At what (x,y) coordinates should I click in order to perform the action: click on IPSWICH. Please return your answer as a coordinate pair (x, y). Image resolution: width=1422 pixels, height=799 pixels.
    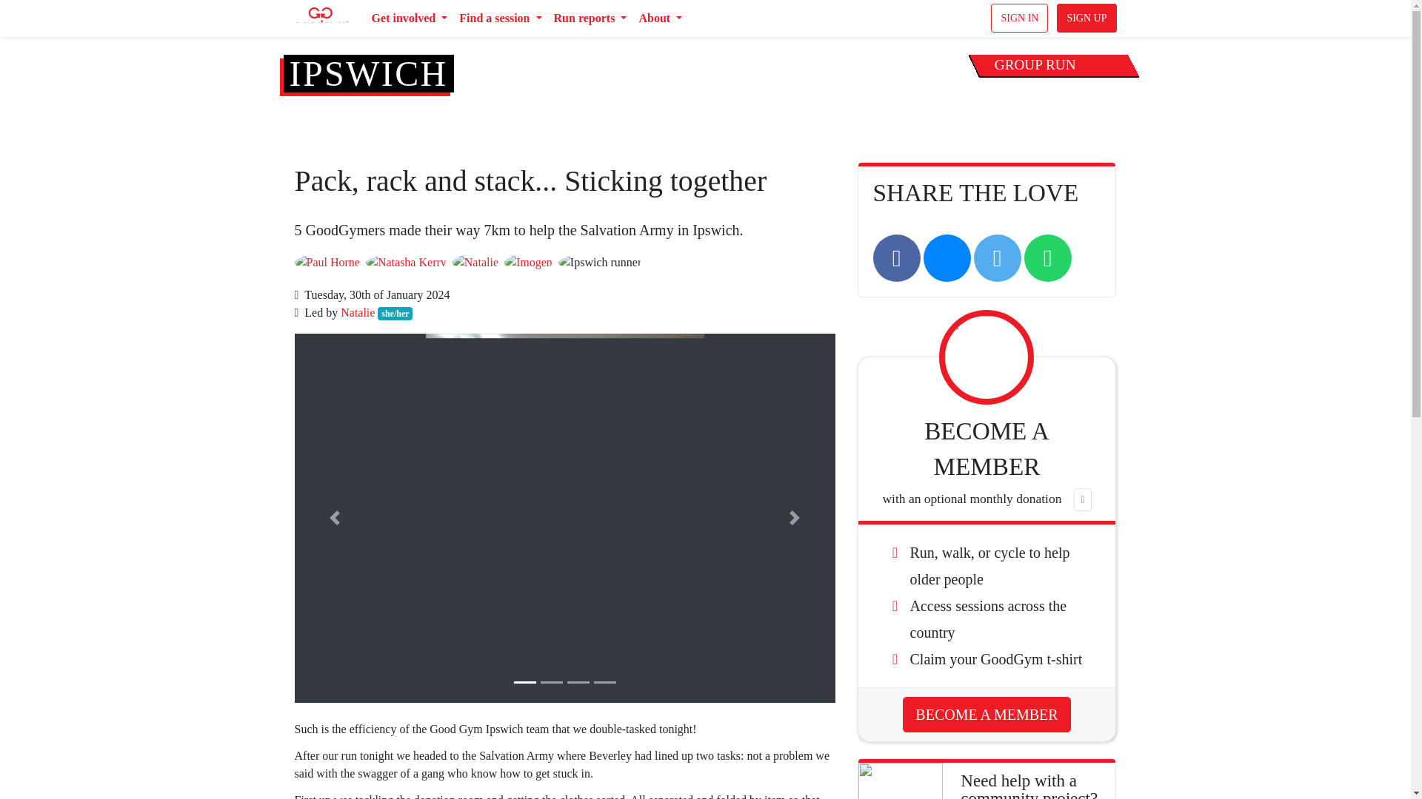
    Looking at the image, I should click on (367, 74).